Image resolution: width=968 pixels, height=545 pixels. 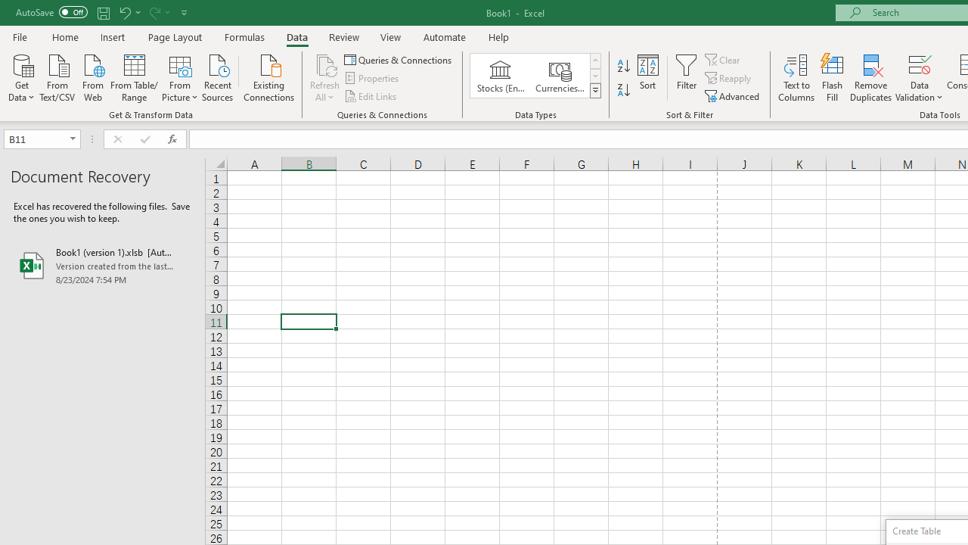 I want to click on Refresh All, so click(x=325, y=77).